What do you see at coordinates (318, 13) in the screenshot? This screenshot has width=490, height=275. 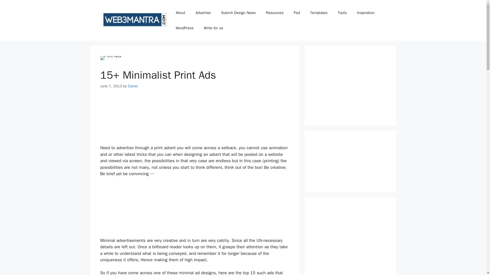 I see `Templates` at bounding box center [318, 13].